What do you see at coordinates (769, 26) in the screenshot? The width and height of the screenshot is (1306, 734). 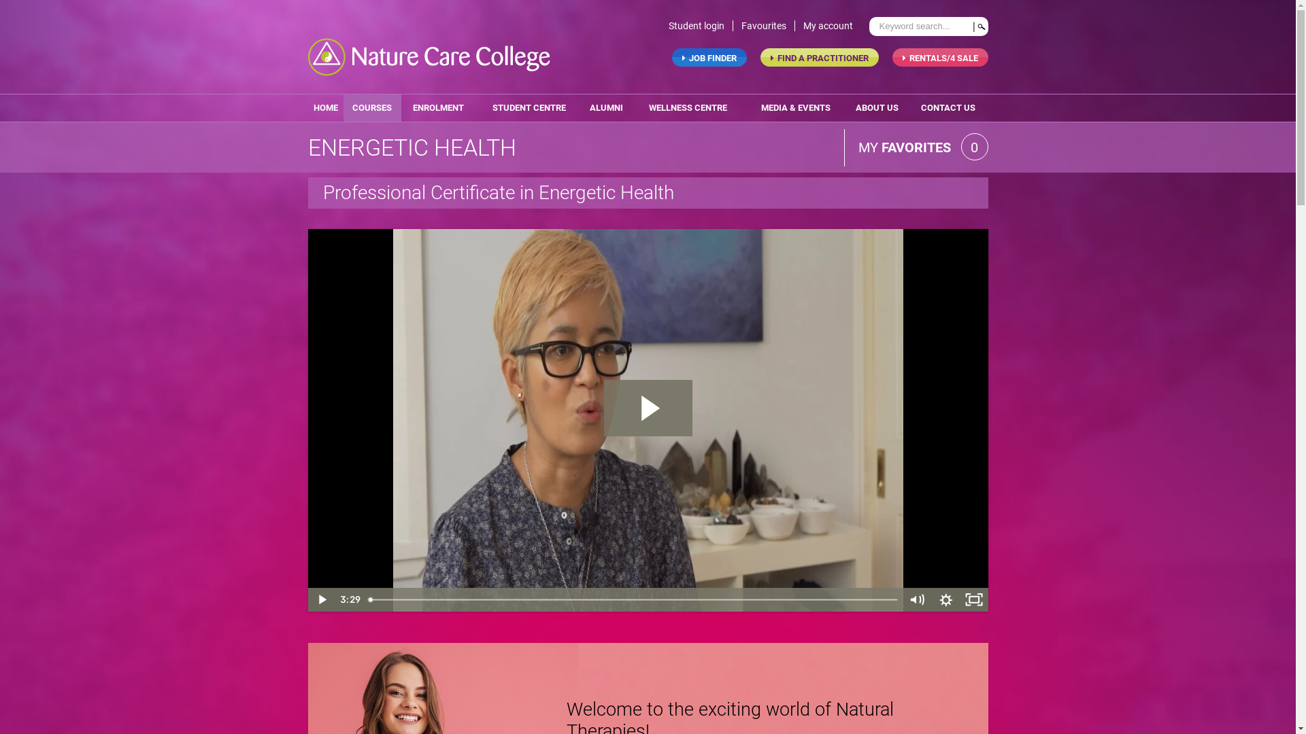 I see `Favourites` at bounding box center [769, 26].